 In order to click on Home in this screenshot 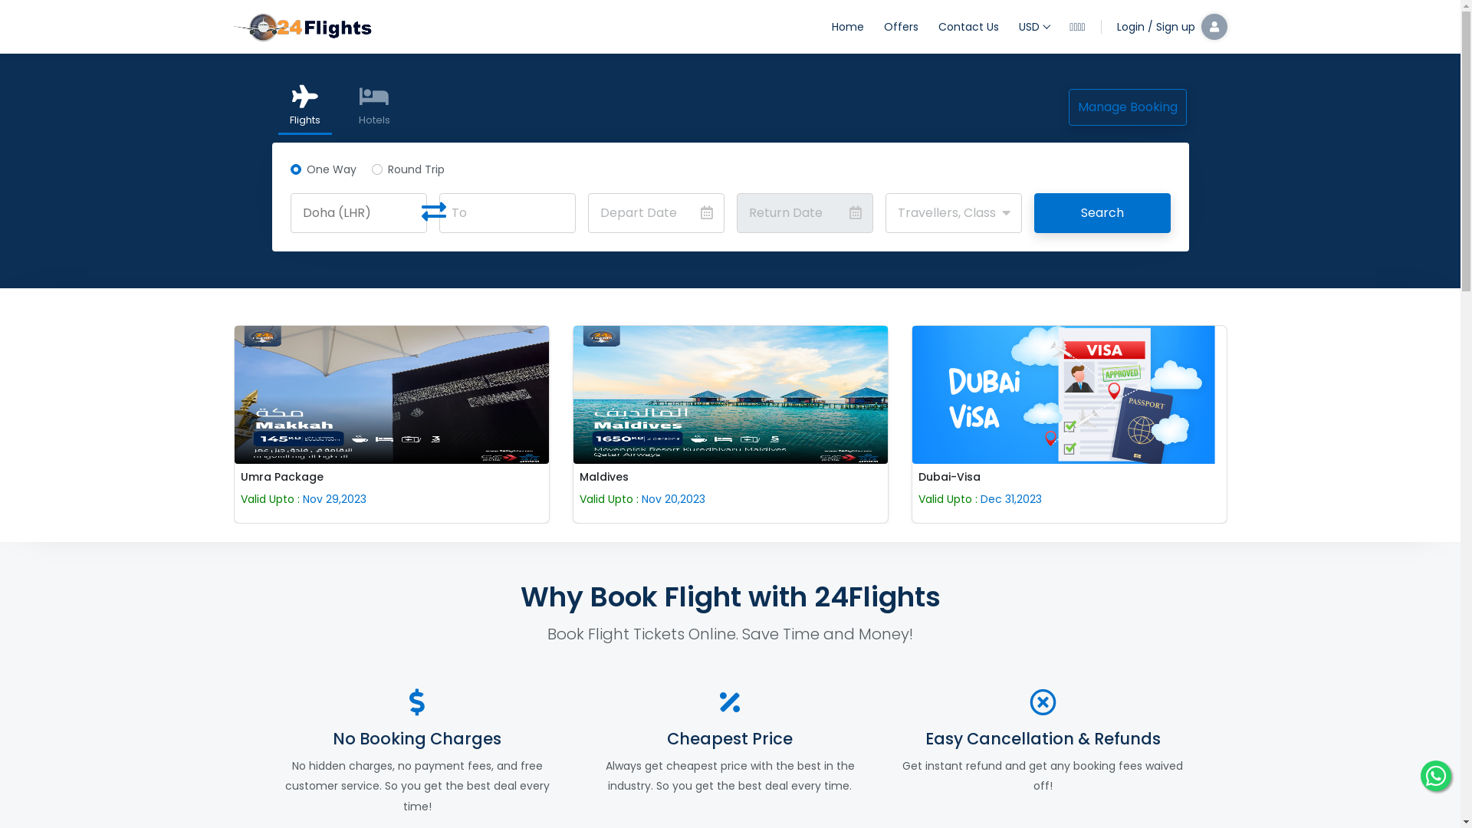, I will do `click(849, 27)`.